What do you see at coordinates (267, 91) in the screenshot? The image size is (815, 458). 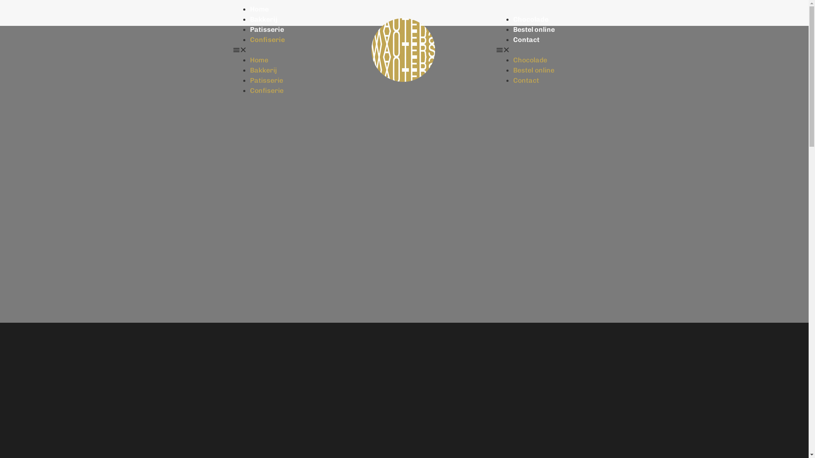 I see `Confiserie` at bounding box center [267, 91].